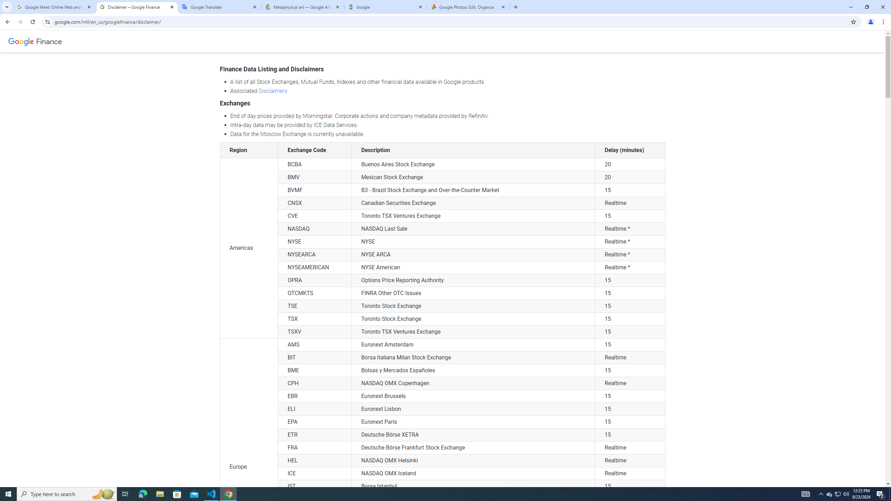 This screenshot has height=501, width=891. I want to click on NYSE, so click(473, 241).